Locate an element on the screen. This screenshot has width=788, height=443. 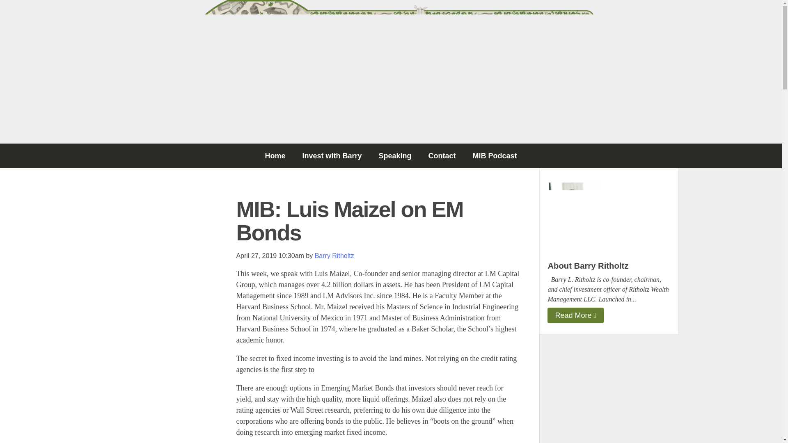
MiB Podcast is located at coordinates (495, 156).